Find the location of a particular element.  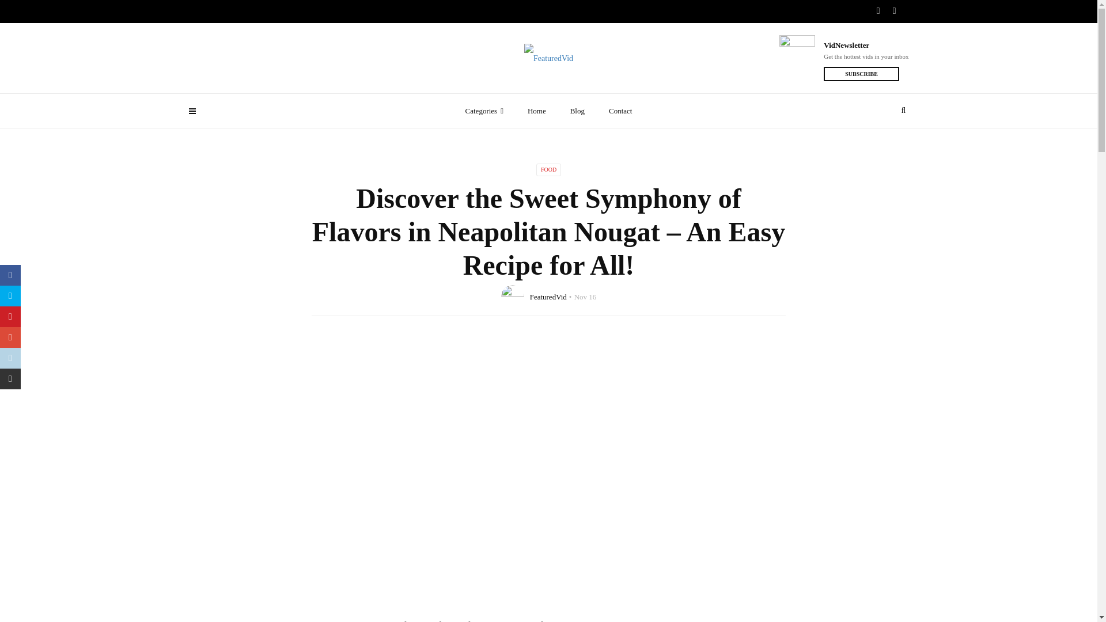

Blog is located at coordinates (577, 111).